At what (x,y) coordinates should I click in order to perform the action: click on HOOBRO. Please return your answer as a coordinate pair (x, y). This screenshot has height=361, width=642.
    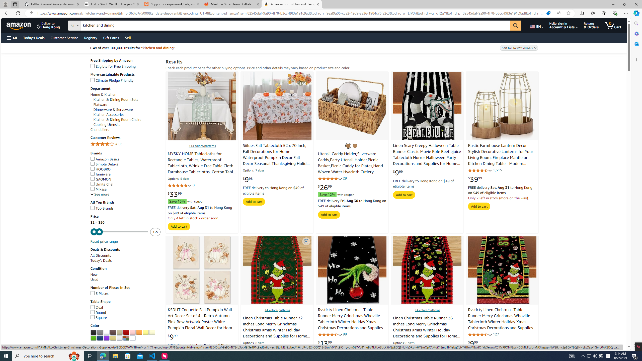
    Looking at the image, I should click on (101, 169).